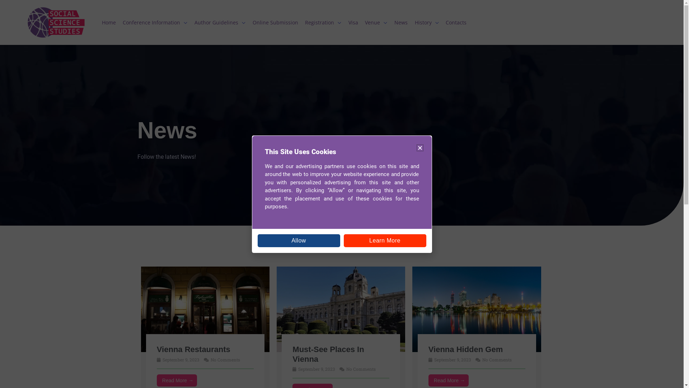  I want to click on Conference Information, so click(155, 23).